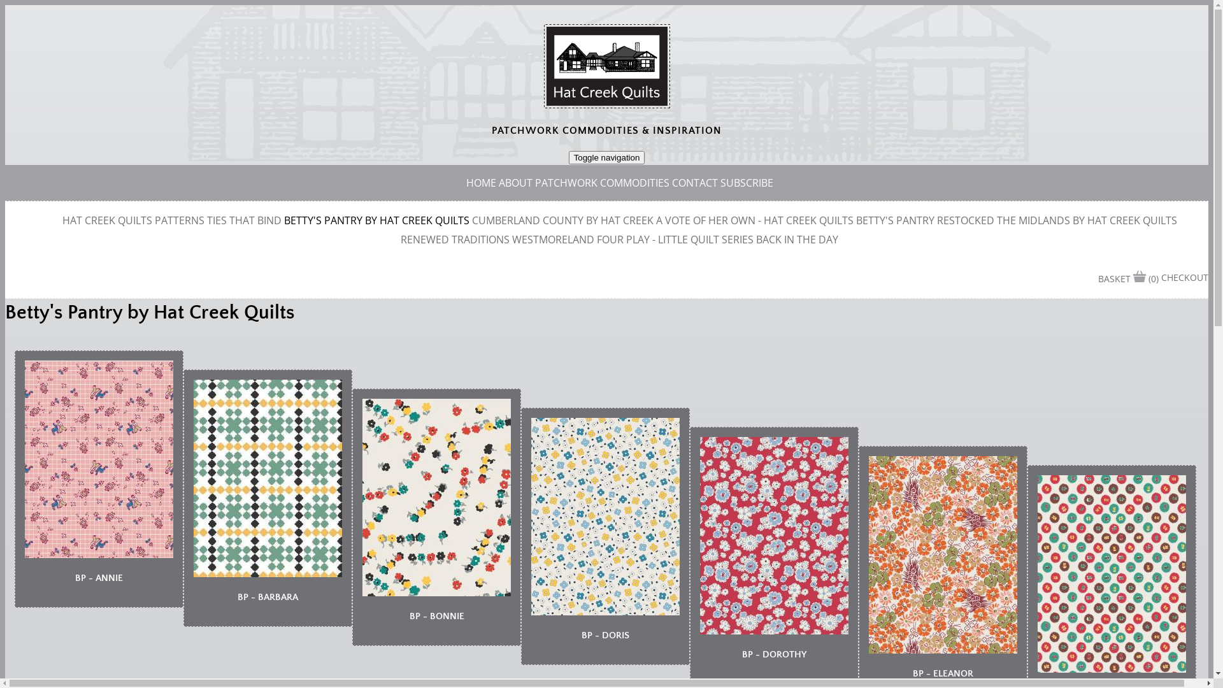  I want to click on ABOUT, so click(515, 183).